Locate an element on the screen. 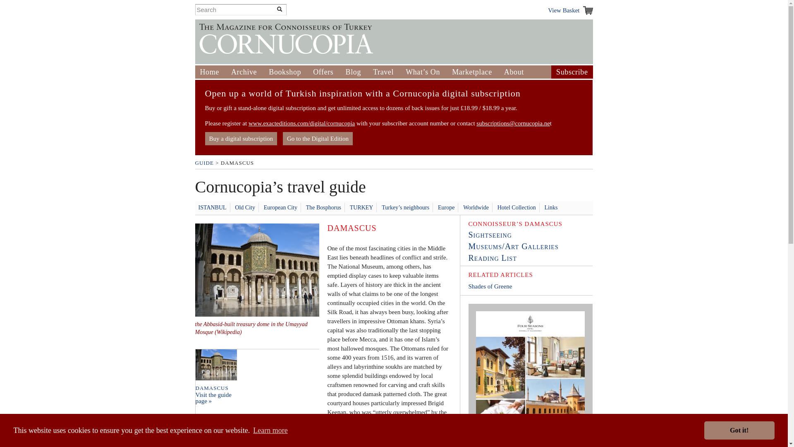 The height and width of the screenshot is (447, 794). Buy a digital subscription is located at coordinates (241, 138).